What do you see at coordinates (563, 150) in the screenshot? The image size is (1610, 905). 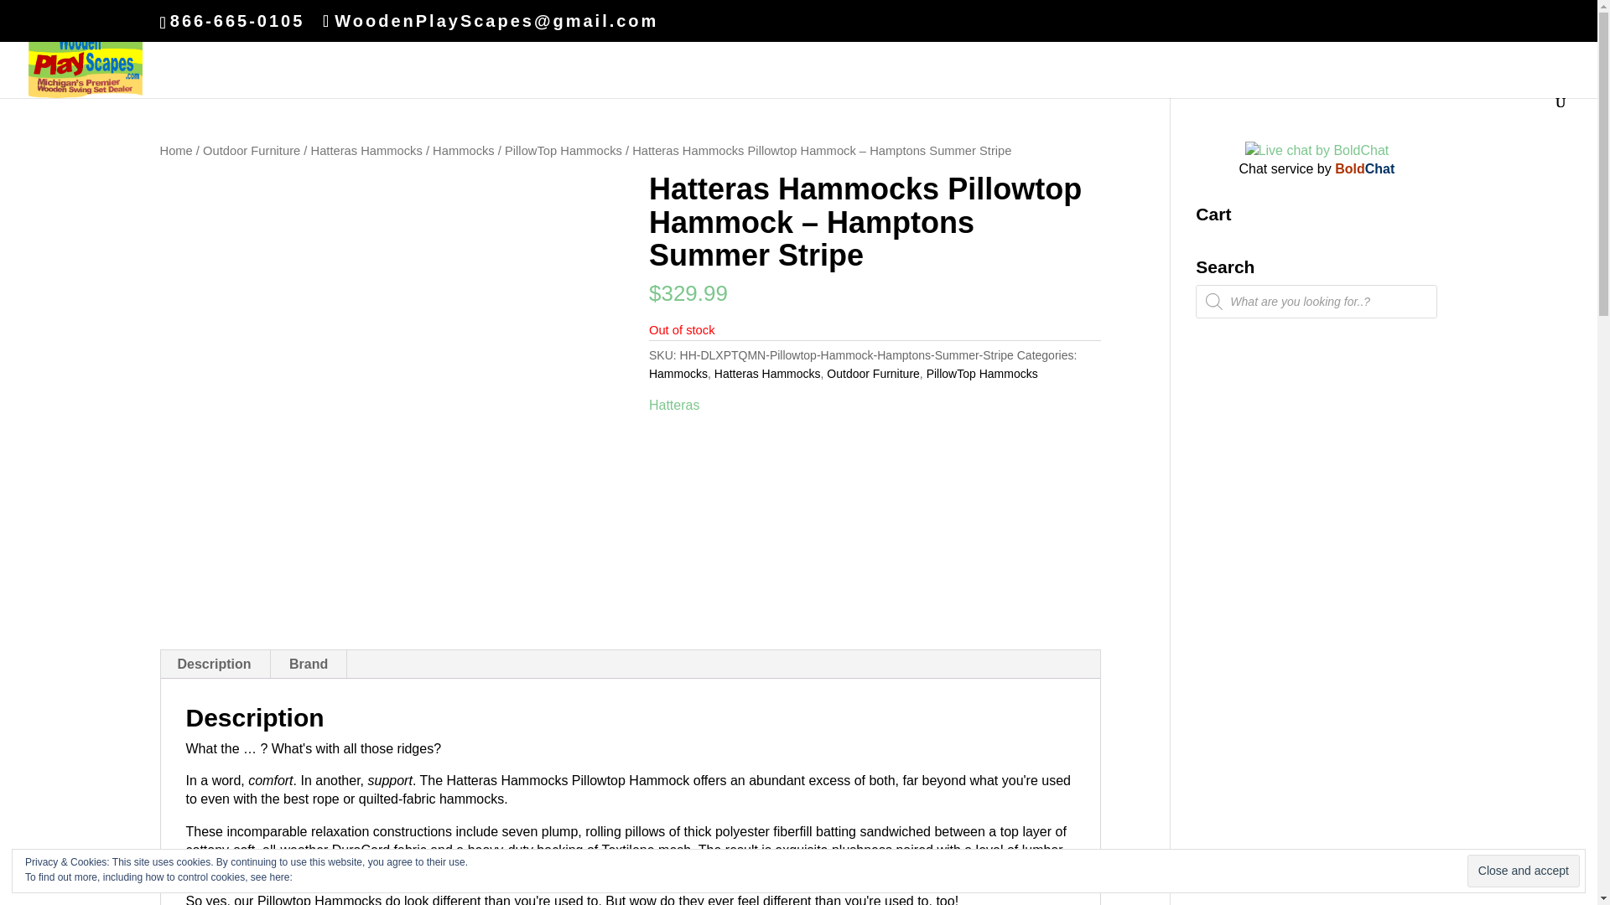 I see `PillowTop Hammocks` at bounding box center [563, 150].